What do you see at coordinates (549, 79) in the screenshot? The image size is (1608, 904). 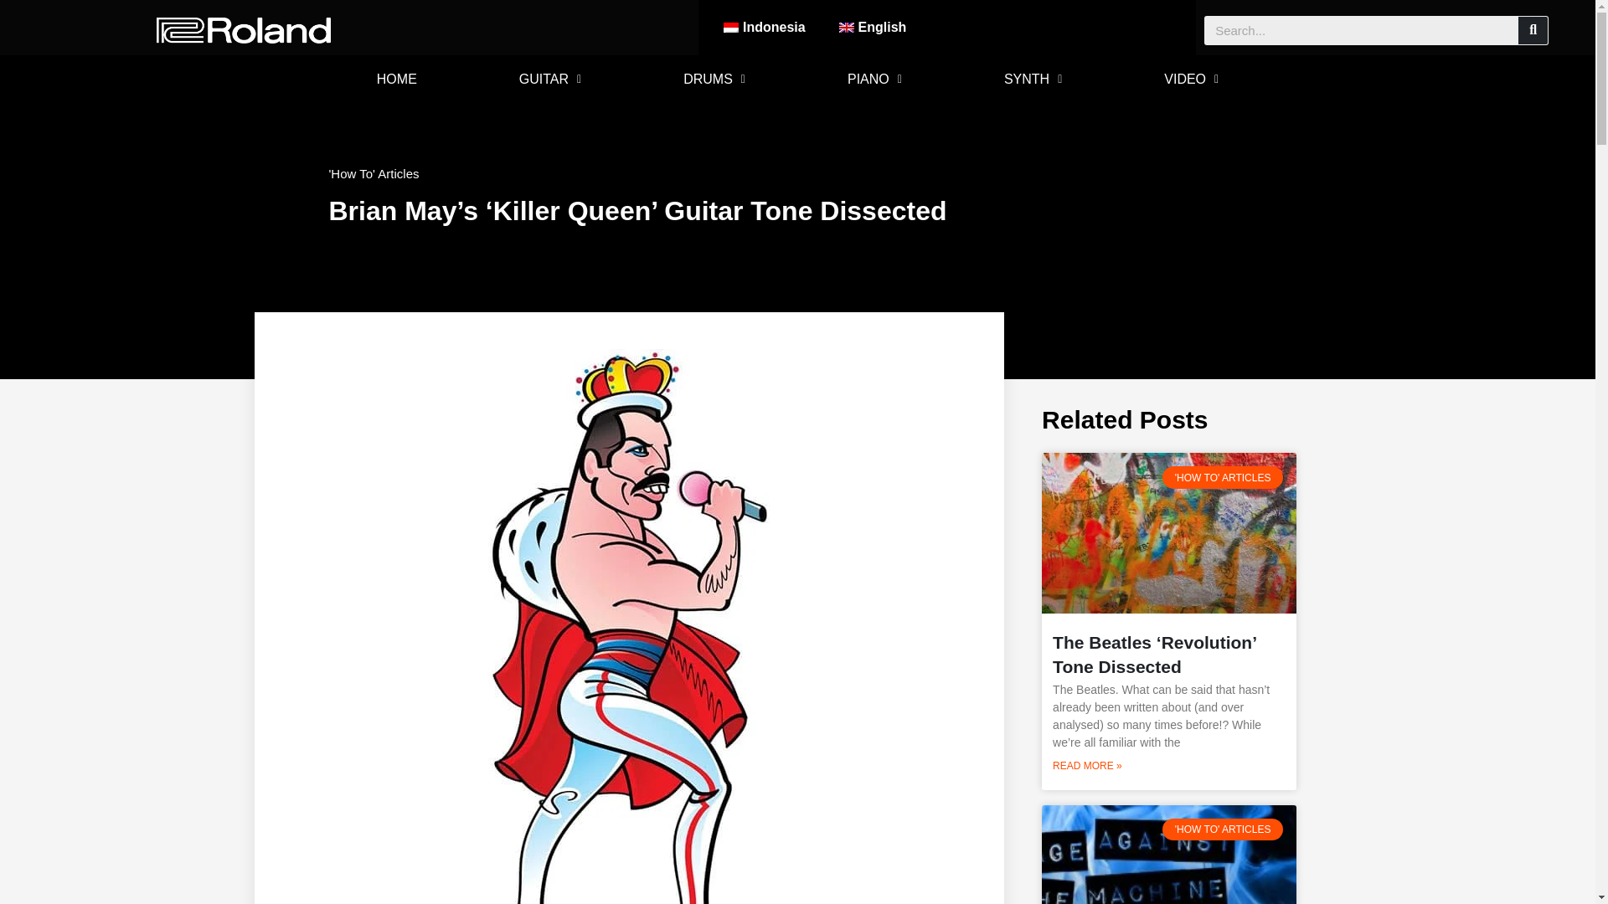 I see `GUITAR` at bounding box center [549, 79].